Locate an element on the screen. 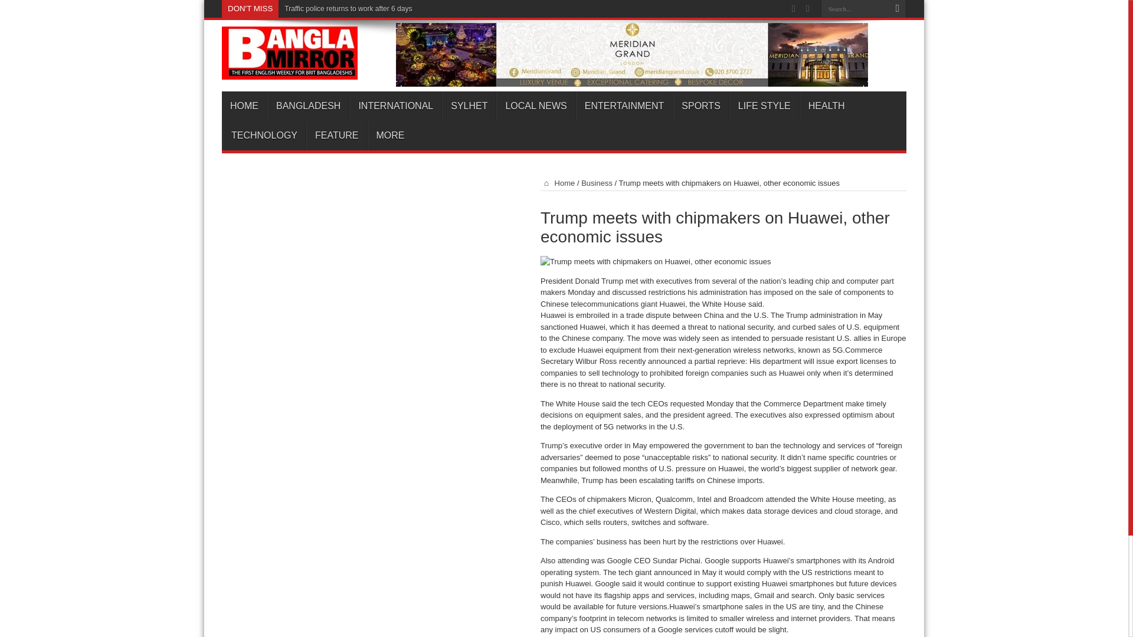  Search is located at coordinates (897, 9).